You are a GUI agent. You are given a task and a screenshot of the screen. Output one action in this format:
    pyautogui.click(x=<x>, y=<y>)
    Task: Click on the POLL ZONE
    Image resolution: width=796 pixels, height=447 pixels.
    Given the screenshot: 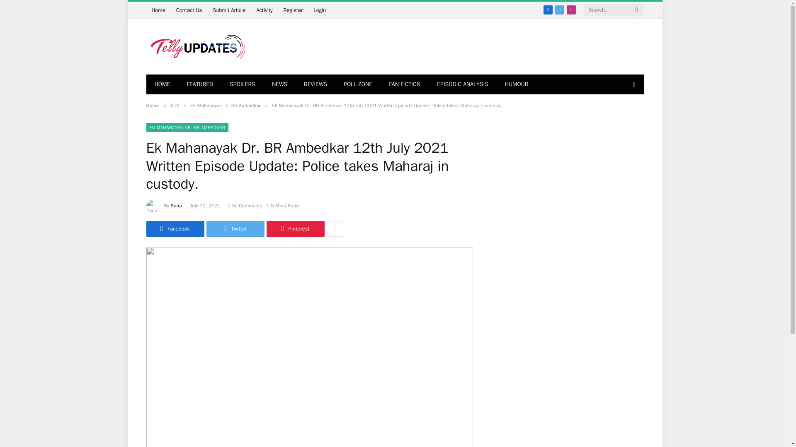 What is the action you would take?
    pyautogui.click(x=357, y=84)
    